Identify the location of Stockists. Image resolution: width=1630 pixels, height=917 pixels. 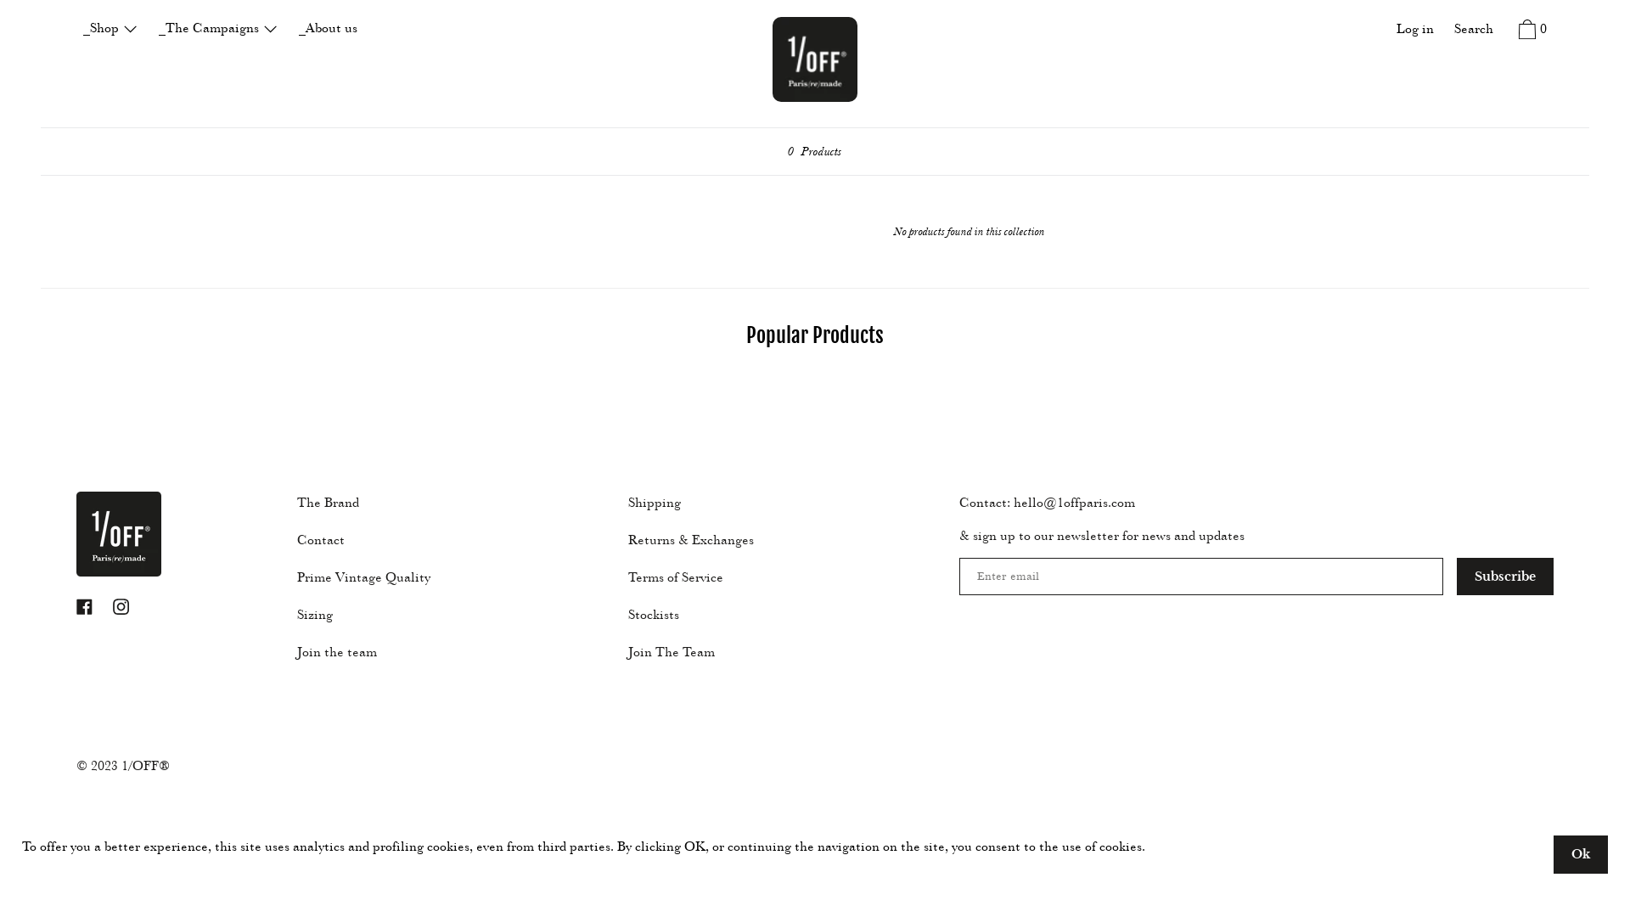
(654, 614).